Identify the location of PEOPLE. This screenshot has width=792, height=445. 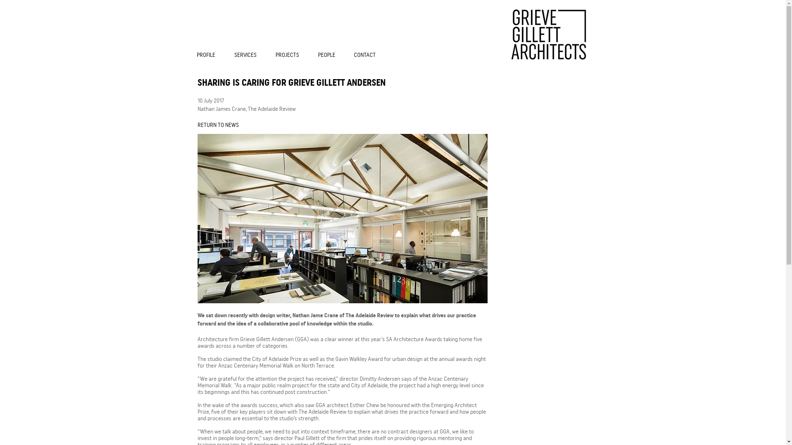
(330, 55).